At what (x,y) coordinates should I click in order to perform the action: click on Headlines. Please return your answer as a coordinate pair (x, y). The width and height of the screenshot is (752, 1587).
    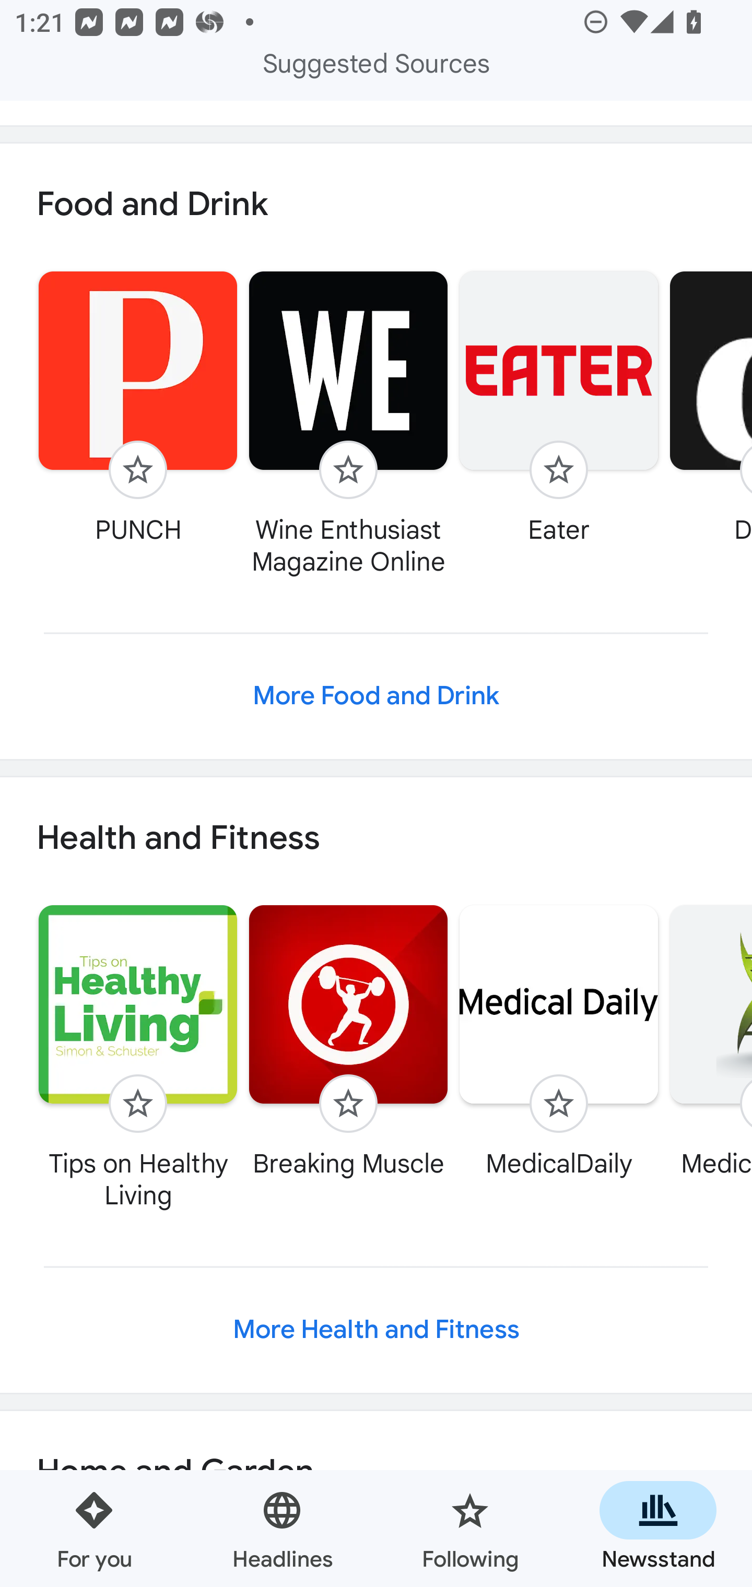
    Looking at the image, I should click on (282, 1529).